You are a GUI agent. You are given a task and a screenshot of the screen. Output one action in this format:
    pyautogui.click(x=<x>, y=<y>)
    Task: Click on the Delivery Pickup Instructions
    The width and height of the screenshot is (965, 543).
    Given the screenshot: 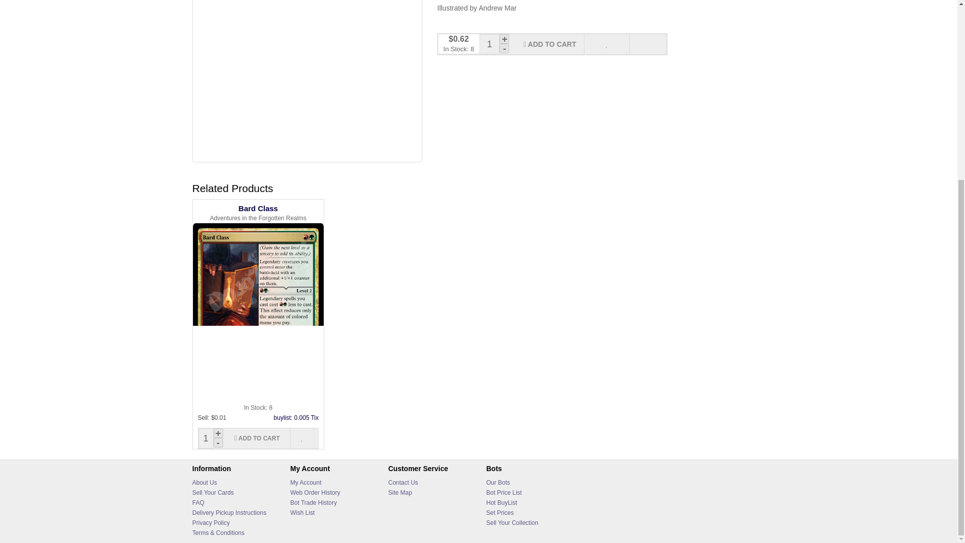 What is the action you would take?
    pyautogui.click(x=229, y=513)
    